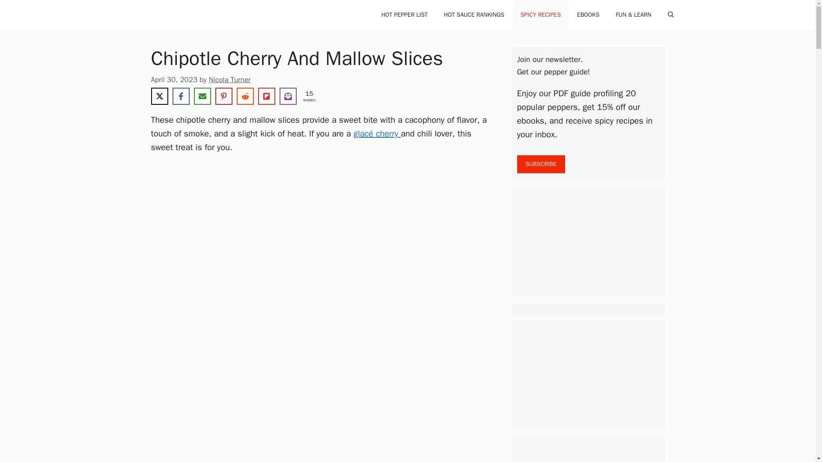 Image resolution: width=822 pixels, height=462 pixels. I want to click on Nicola Turner, so click(229, 80).